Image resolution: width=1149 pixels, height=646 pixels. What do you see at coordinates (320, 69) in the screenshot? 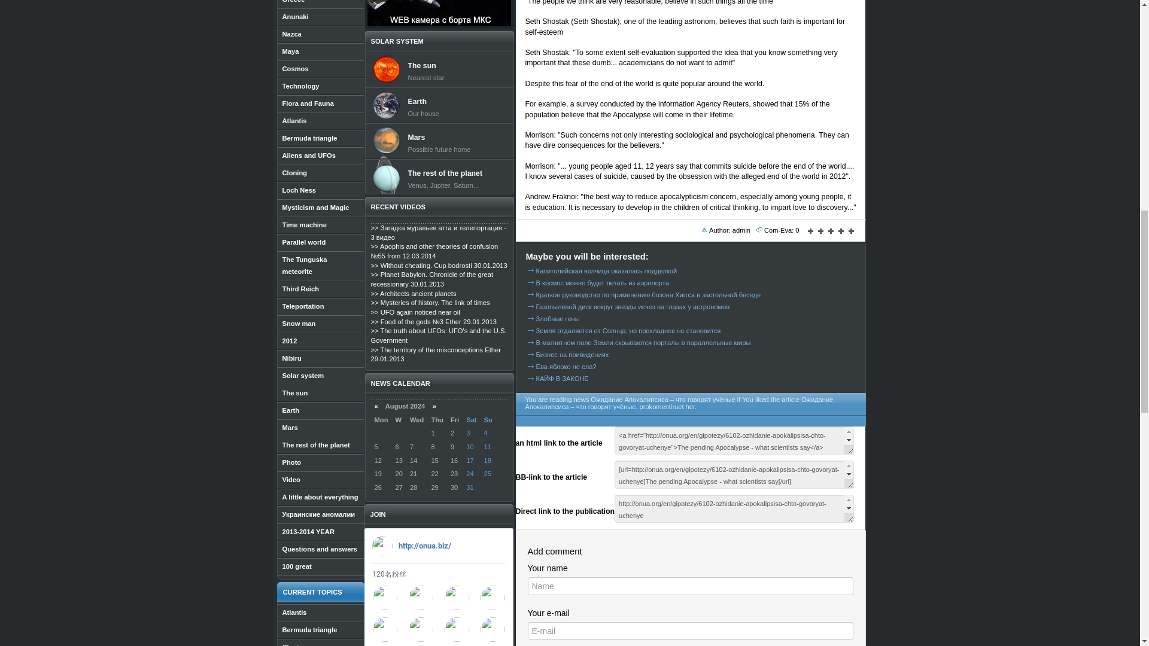
I see `Cosmos` at bounding box center [320, 69].